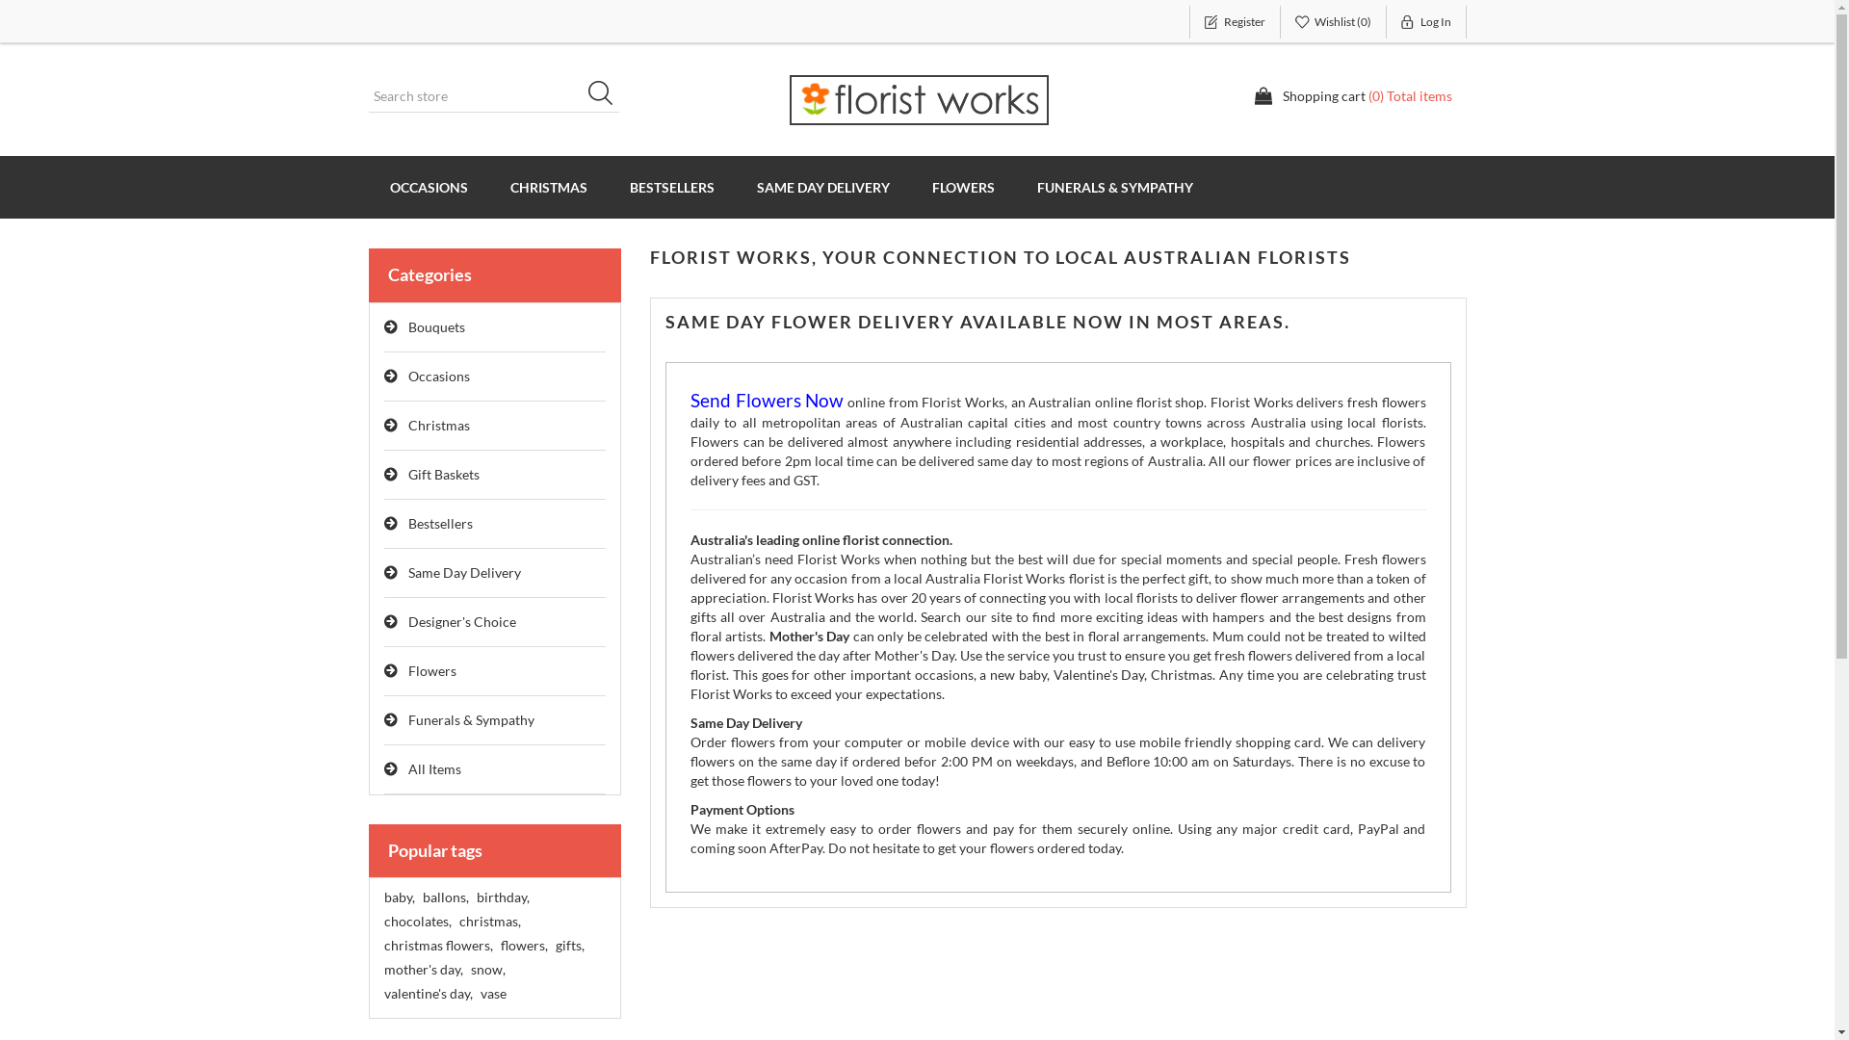 This screenshot has width=1849, height=1040. I want to click on Send Flowers Now, so click(767, 403).